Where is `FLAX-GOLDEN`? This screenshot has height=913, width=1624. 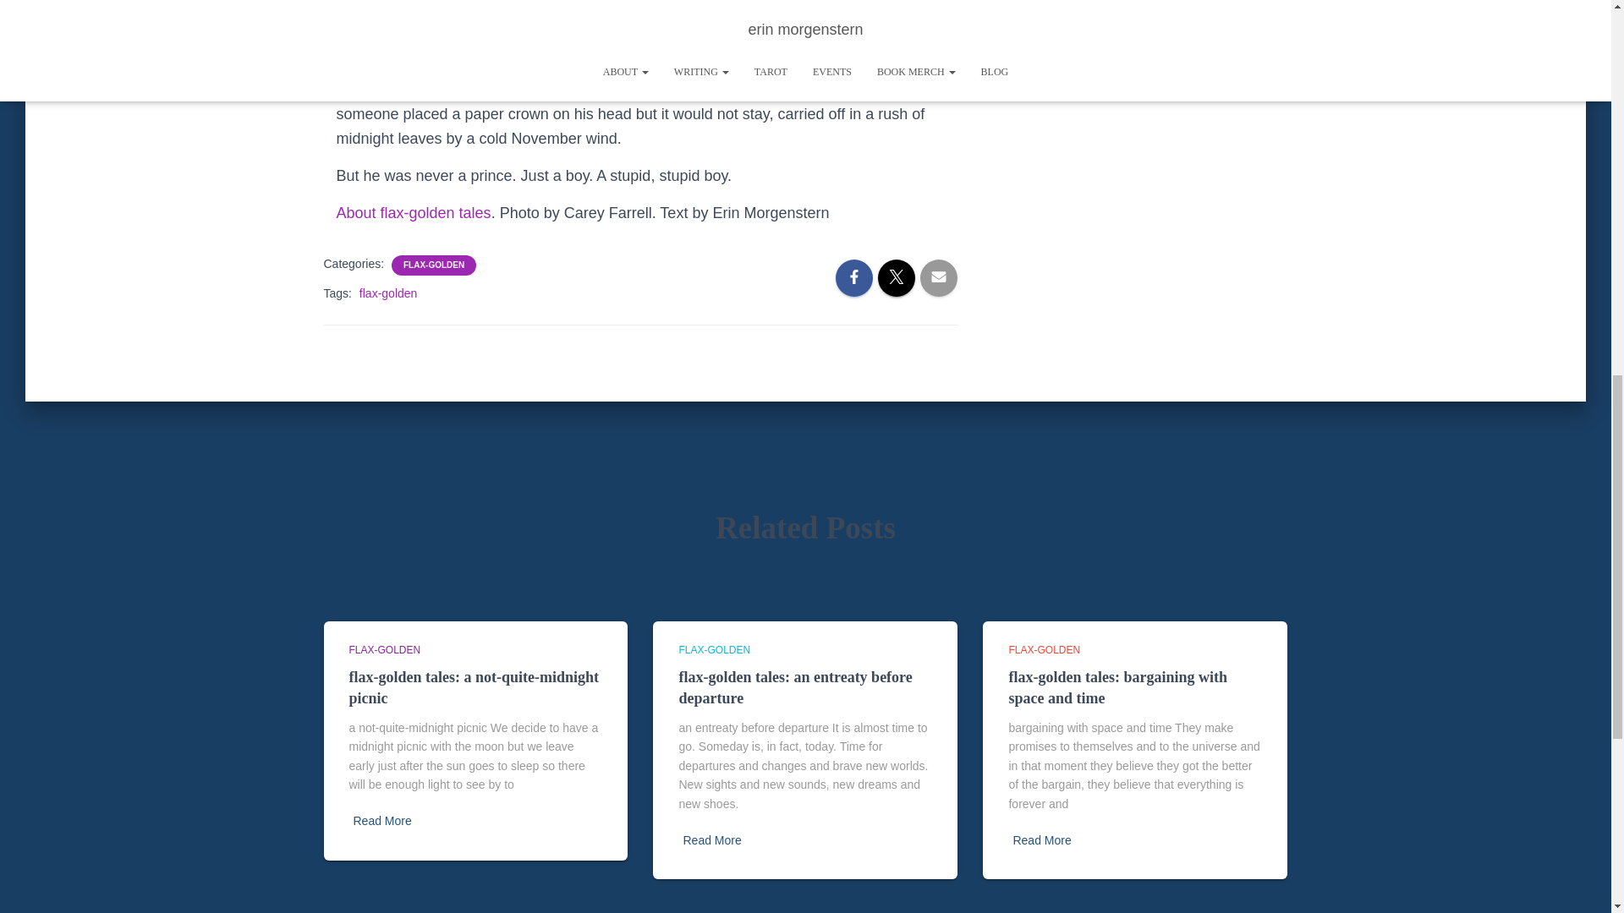 FLAX-GOLDEN is located at coordinates (384, 650).